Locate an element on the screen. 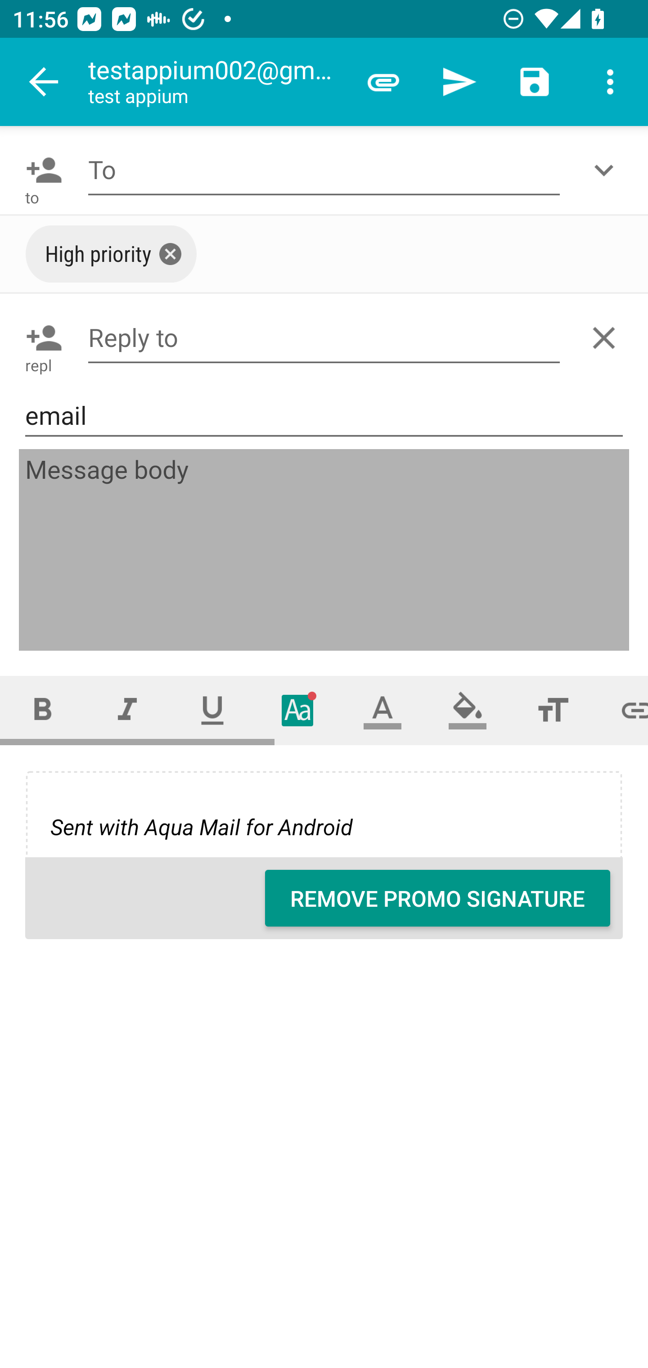 The width and height of the screenshot is (648, 1368). Text color is located at coordinates (382, 710).